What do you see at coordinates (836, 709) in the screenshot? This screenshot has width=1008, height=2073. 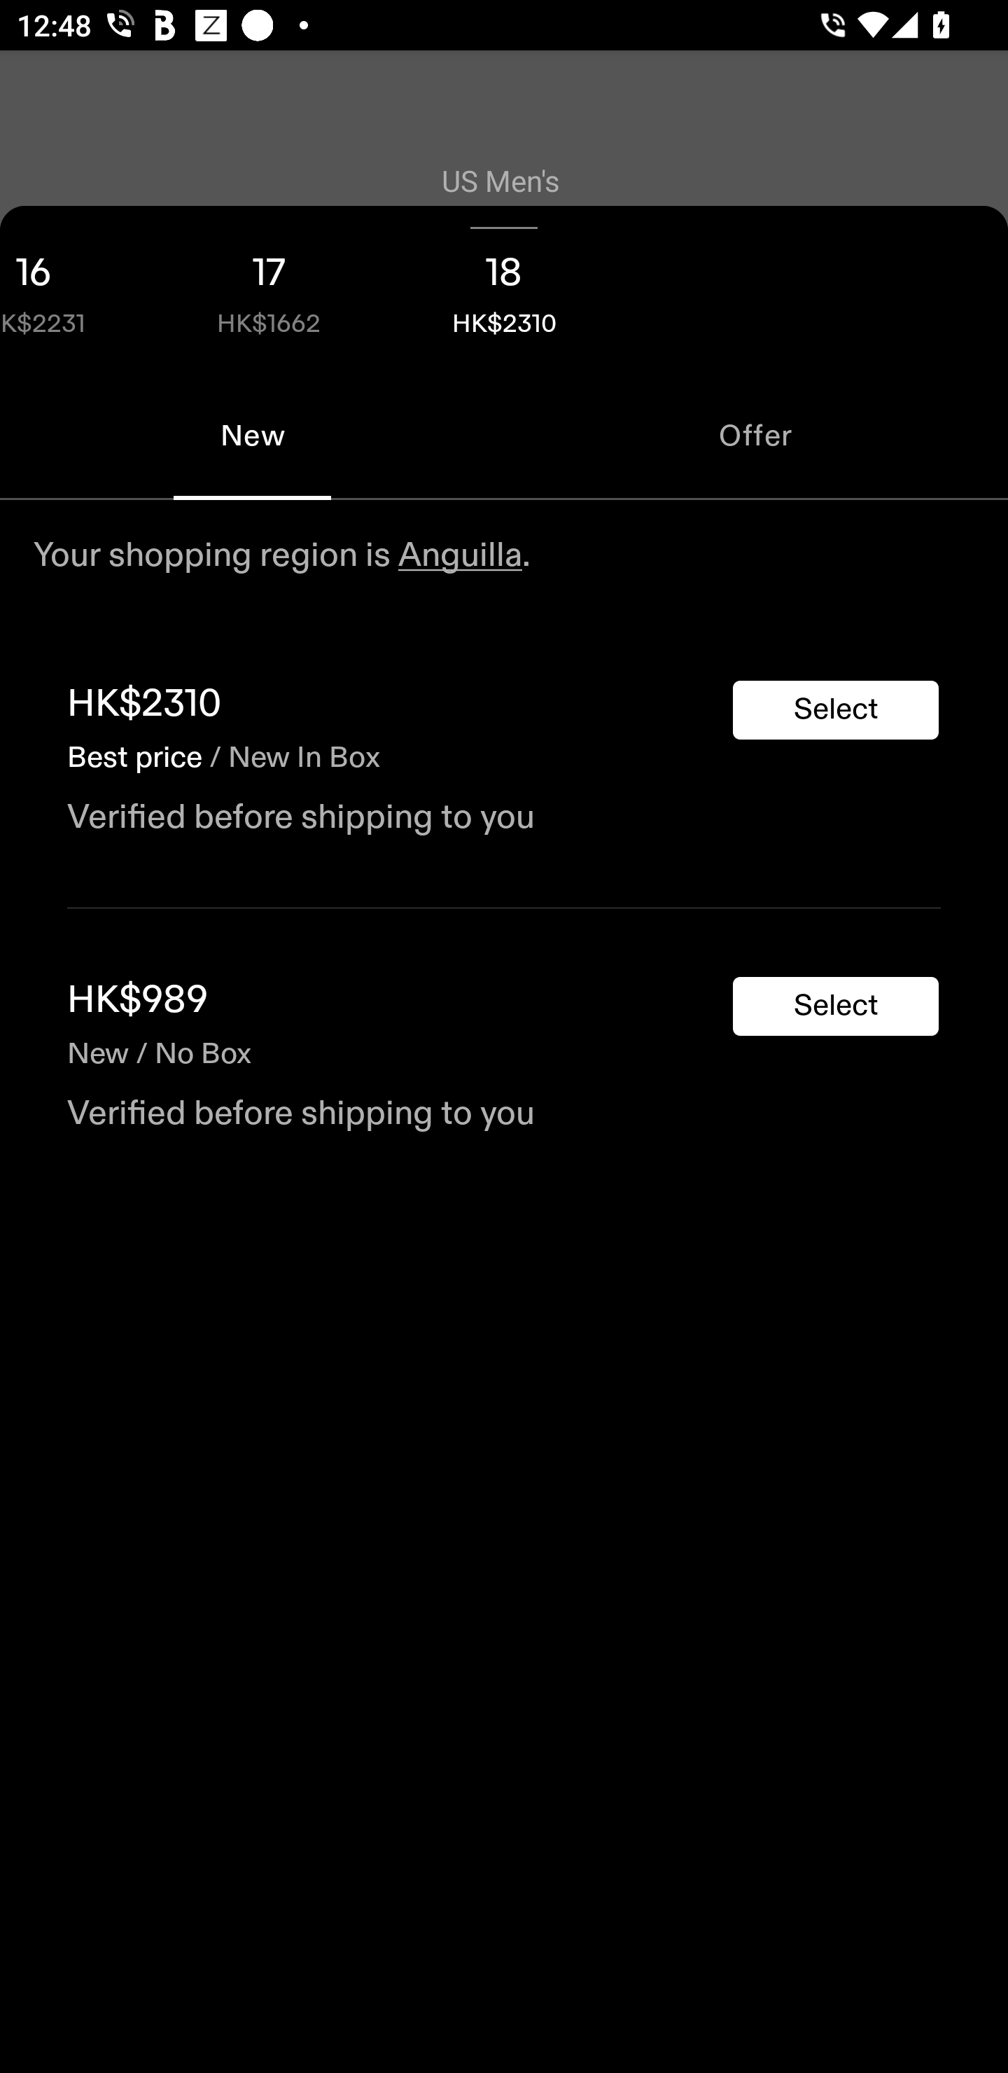 I see `Select` at bounding box center [836, 709].